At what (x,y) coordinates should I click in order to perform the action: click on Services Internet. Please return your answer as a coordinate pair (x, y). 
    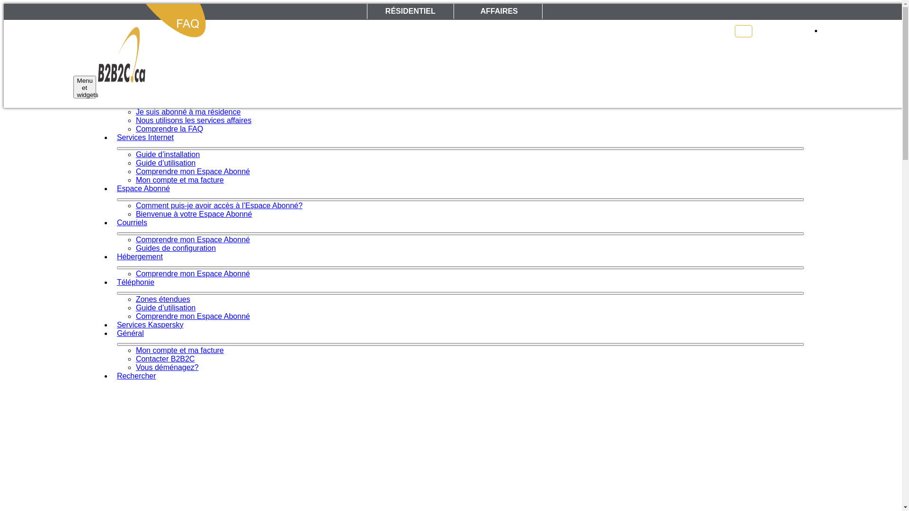
    Looking at the image, I should click on (145, 137).